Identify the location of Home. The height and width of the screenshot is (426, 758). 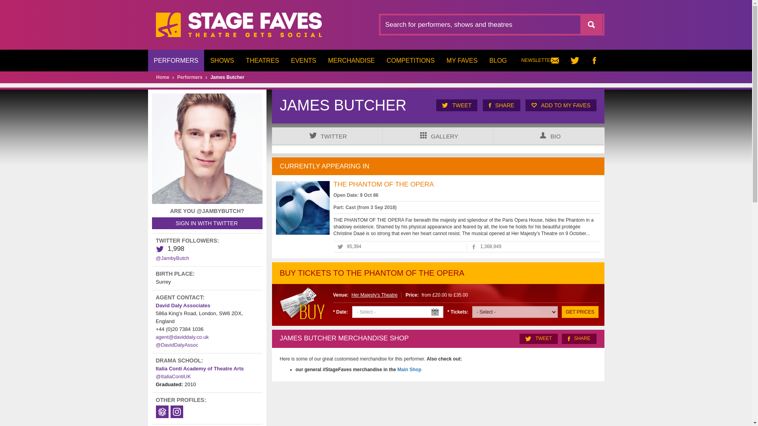
(163, 77).